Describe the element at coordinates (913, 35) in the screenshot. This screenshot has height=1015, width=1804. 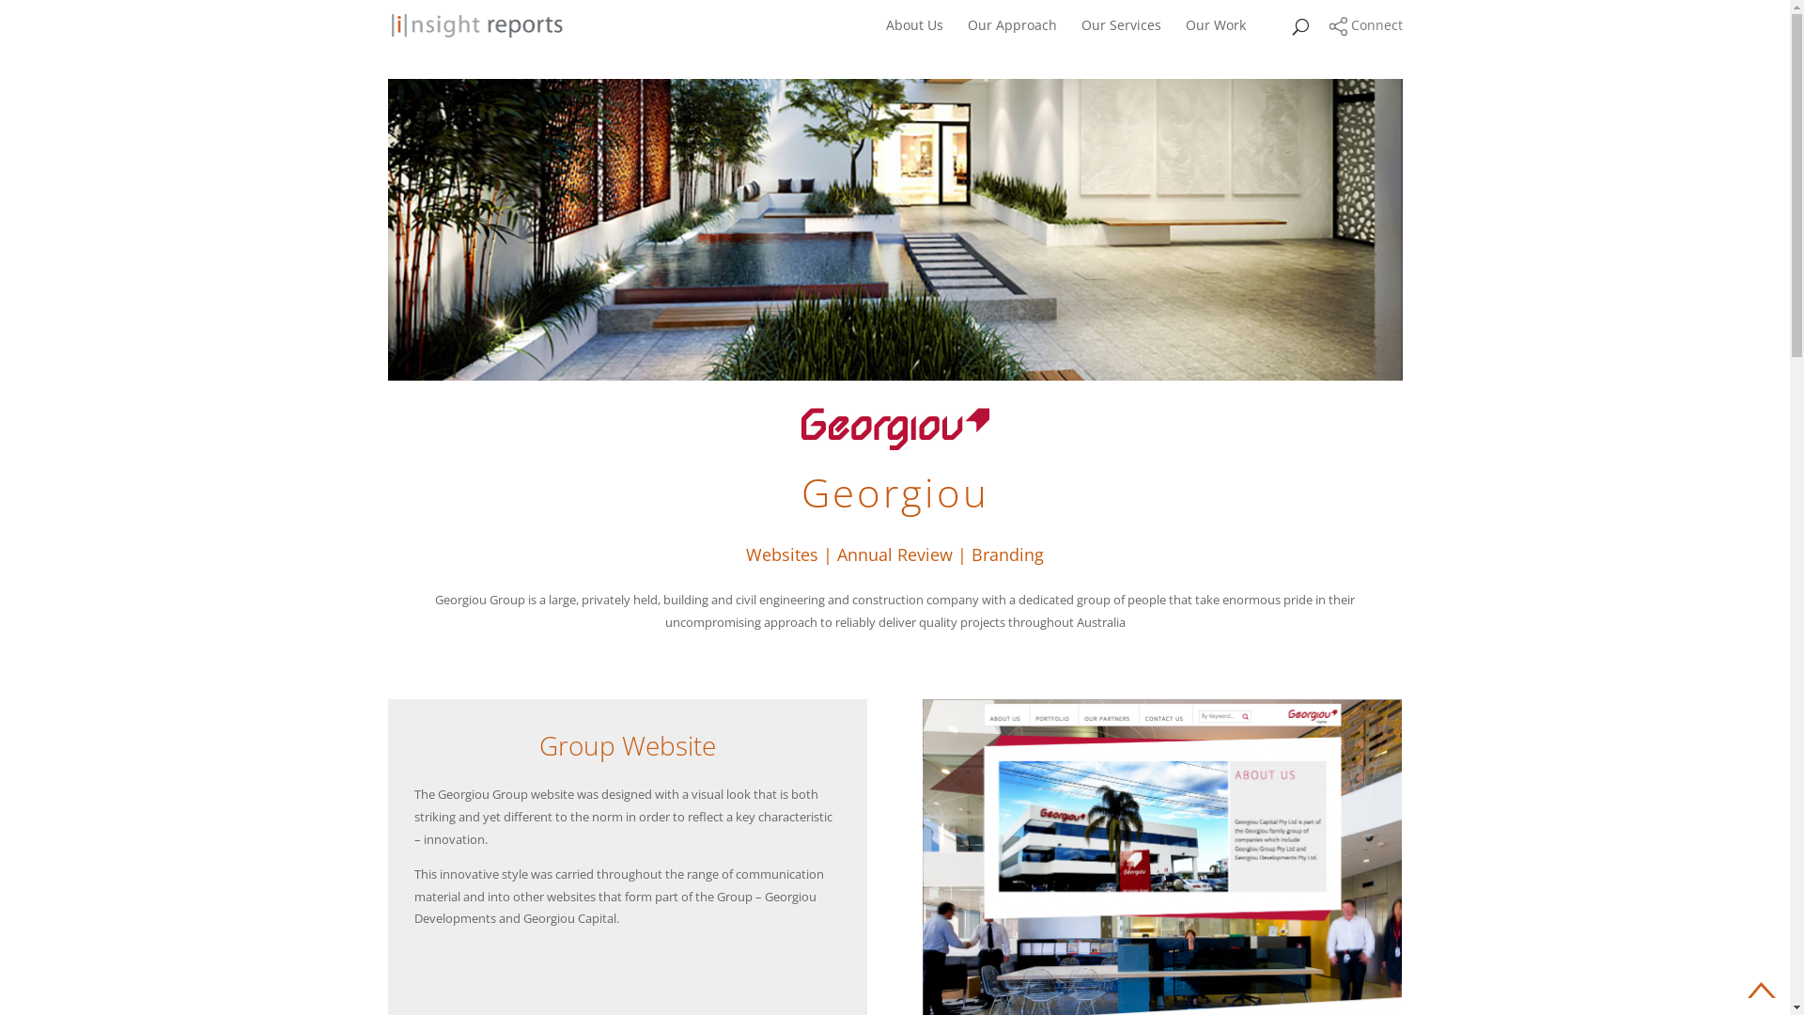
I see `About Us` at that location.